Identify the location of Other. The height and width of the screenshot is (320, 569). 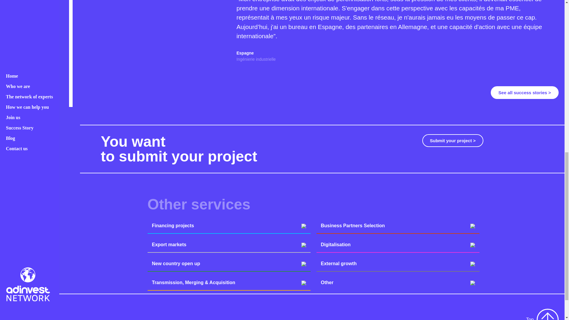
(398, 282).